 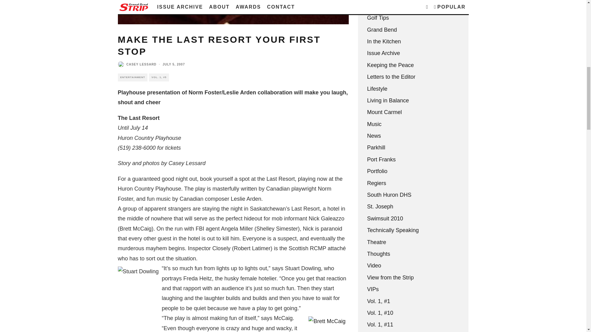 What do you see at coordinates (141, 64) in the screenshot?
I see `CASEY LESSARD` at bounding box center [141, 64].